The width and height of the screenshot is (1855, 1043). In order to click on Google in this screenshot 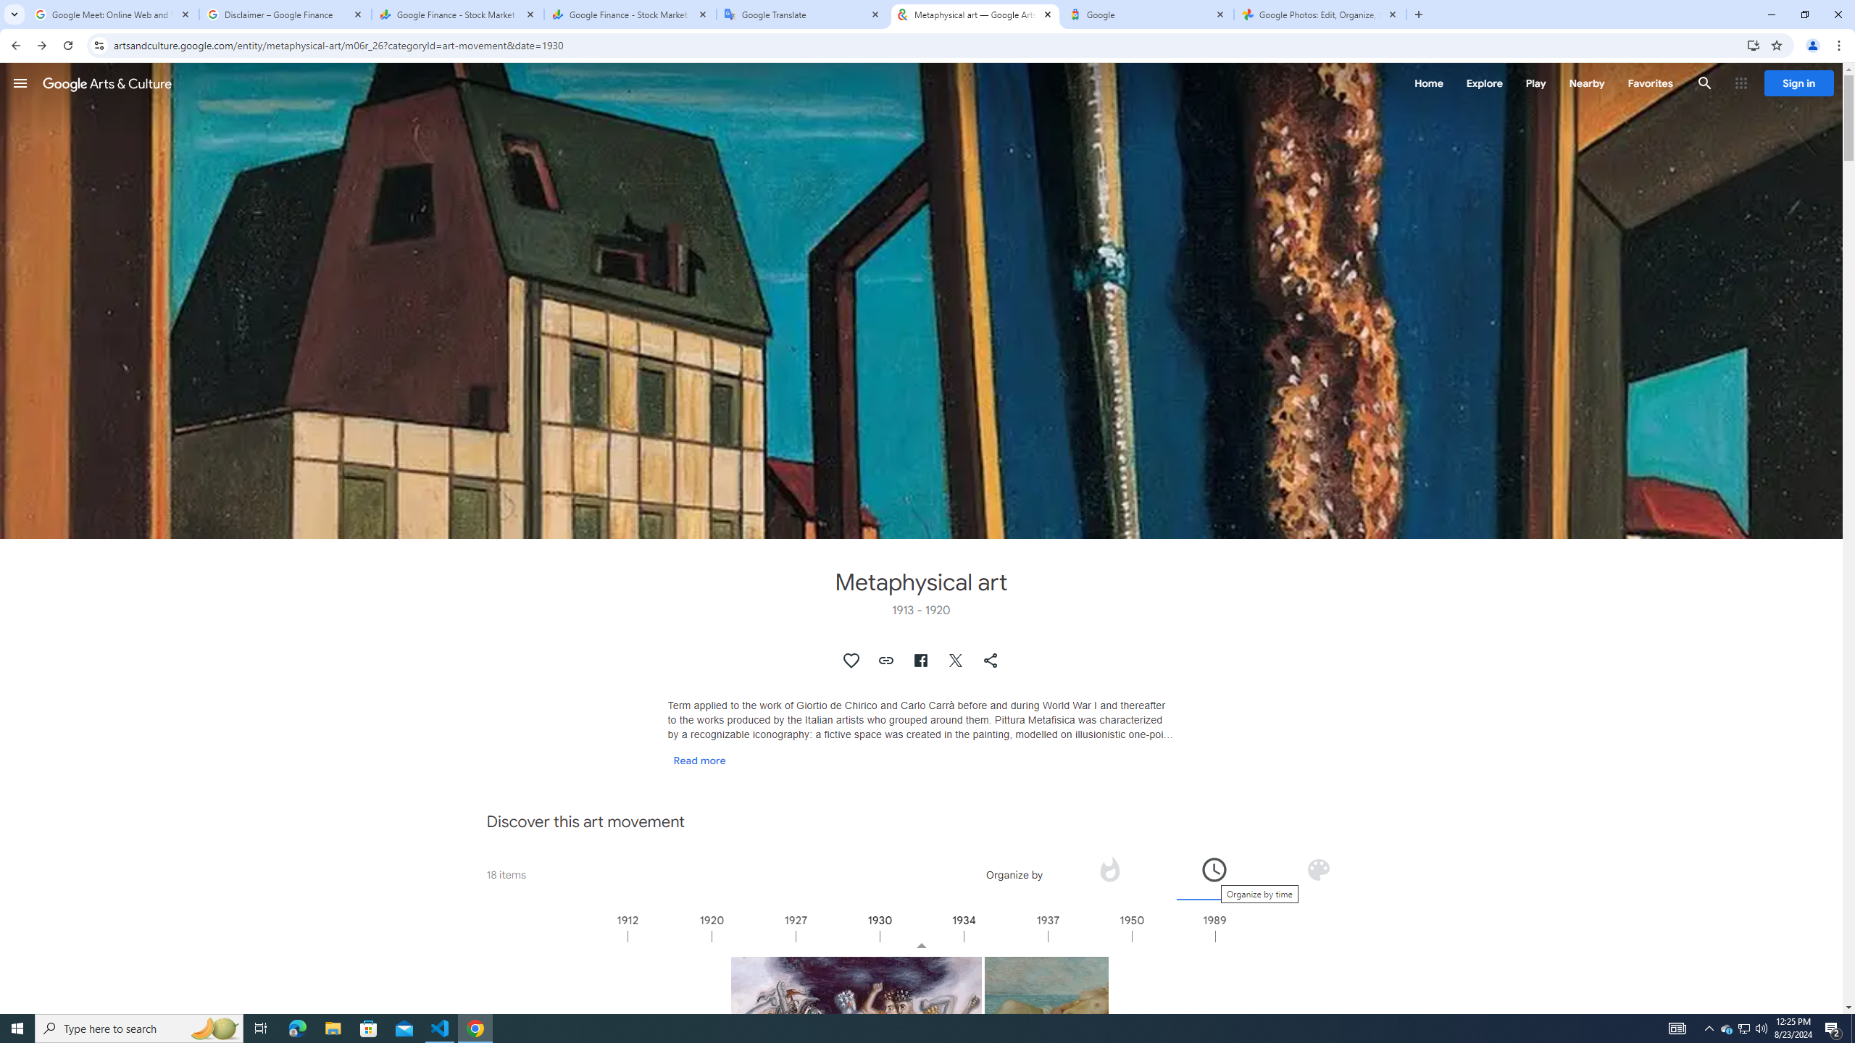, I will do `click(1148, 14)`.